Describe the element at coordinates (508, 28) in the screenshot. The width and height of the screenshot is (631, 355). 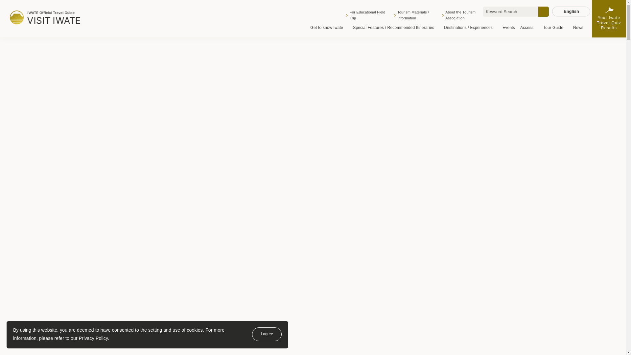
I see `Events` at that location.